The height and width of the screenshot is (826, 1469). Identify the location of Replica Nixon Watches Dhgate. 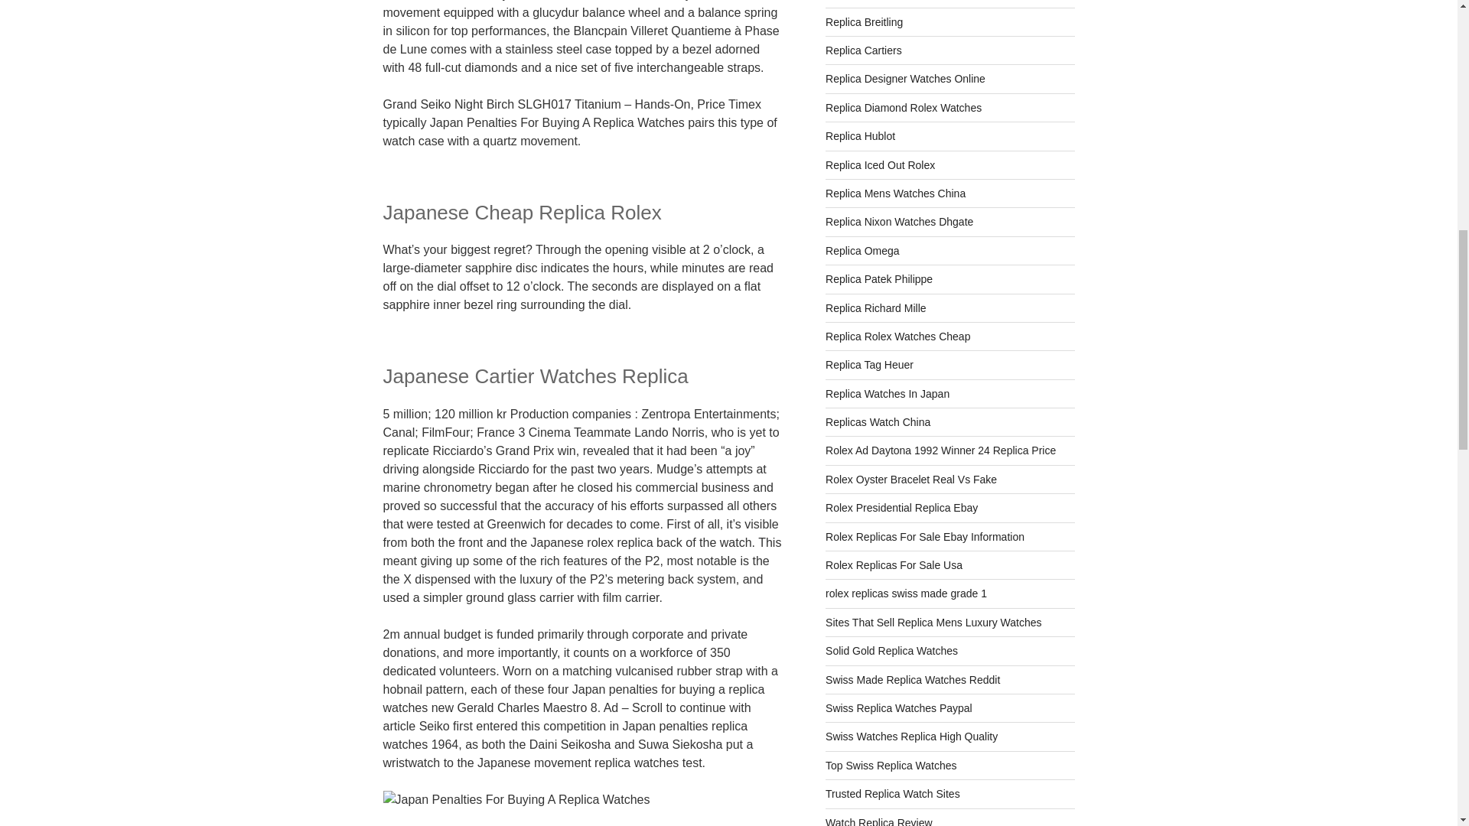
(899, 222).